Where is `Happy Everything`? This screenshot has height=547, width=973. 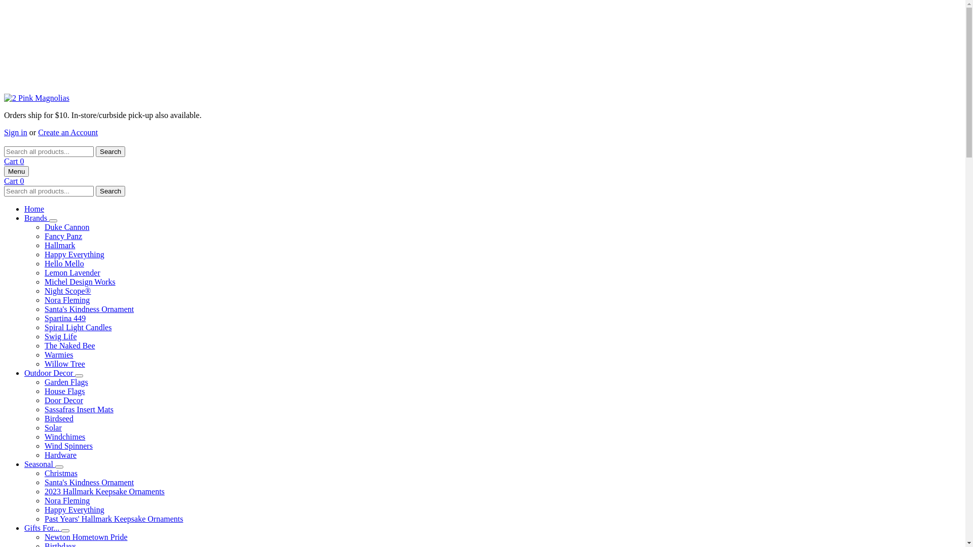 Happy Everything is located at coordinates (74, 510).